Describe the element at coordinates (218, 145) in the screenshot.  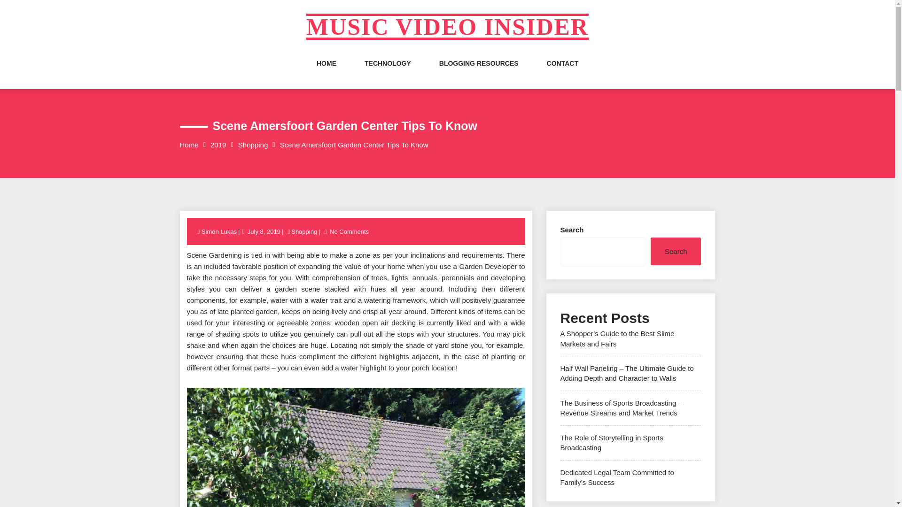
I see `2019` at that location.